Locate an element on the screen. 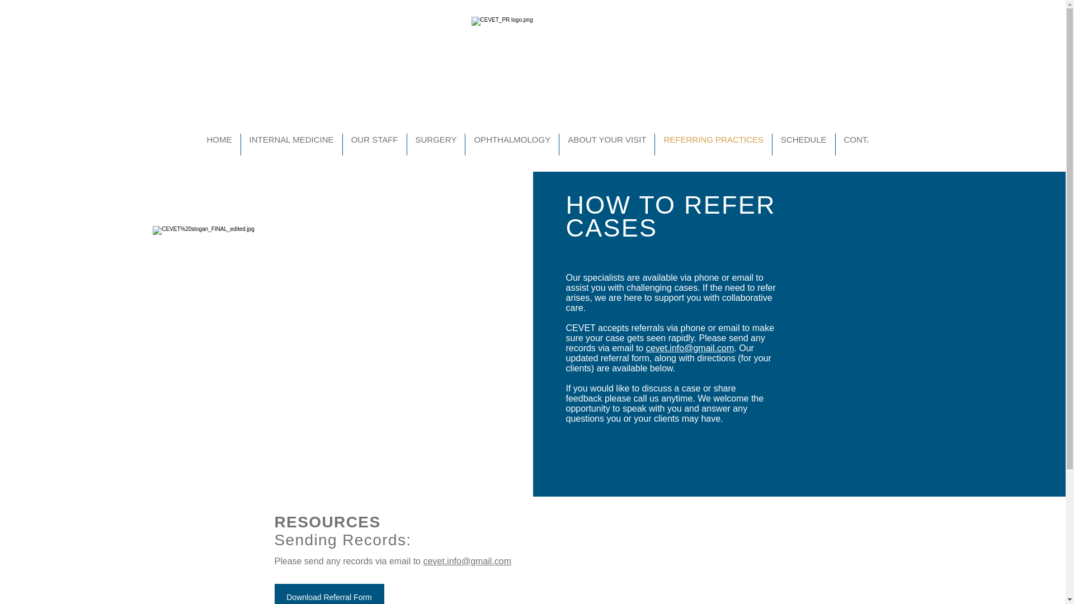 The height and width of the screenshot is (604, 1074). SURGERY is located at coordinates (436, 144).